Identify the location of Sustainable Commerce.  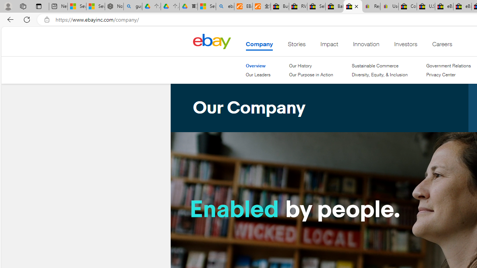
(380, 66).